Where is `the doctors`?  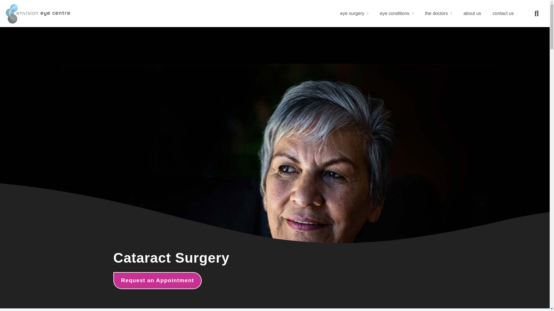
the doctors is located at coordinates (438, 13).